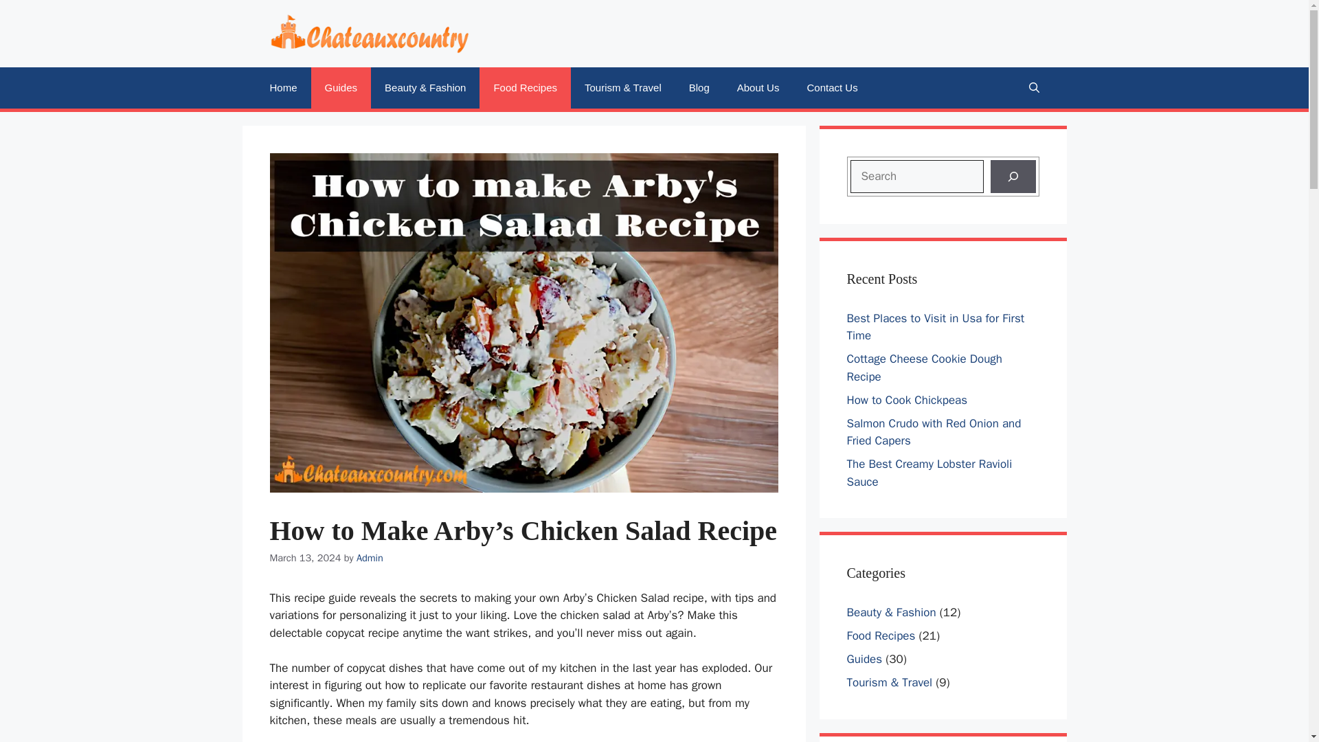 The image size is (1319, 742). What do you see at coordinates (923, 368) in the screenshot?
I see `Cottage Cheese Cookie Dough Recipe` at bounding box center [923, 368].